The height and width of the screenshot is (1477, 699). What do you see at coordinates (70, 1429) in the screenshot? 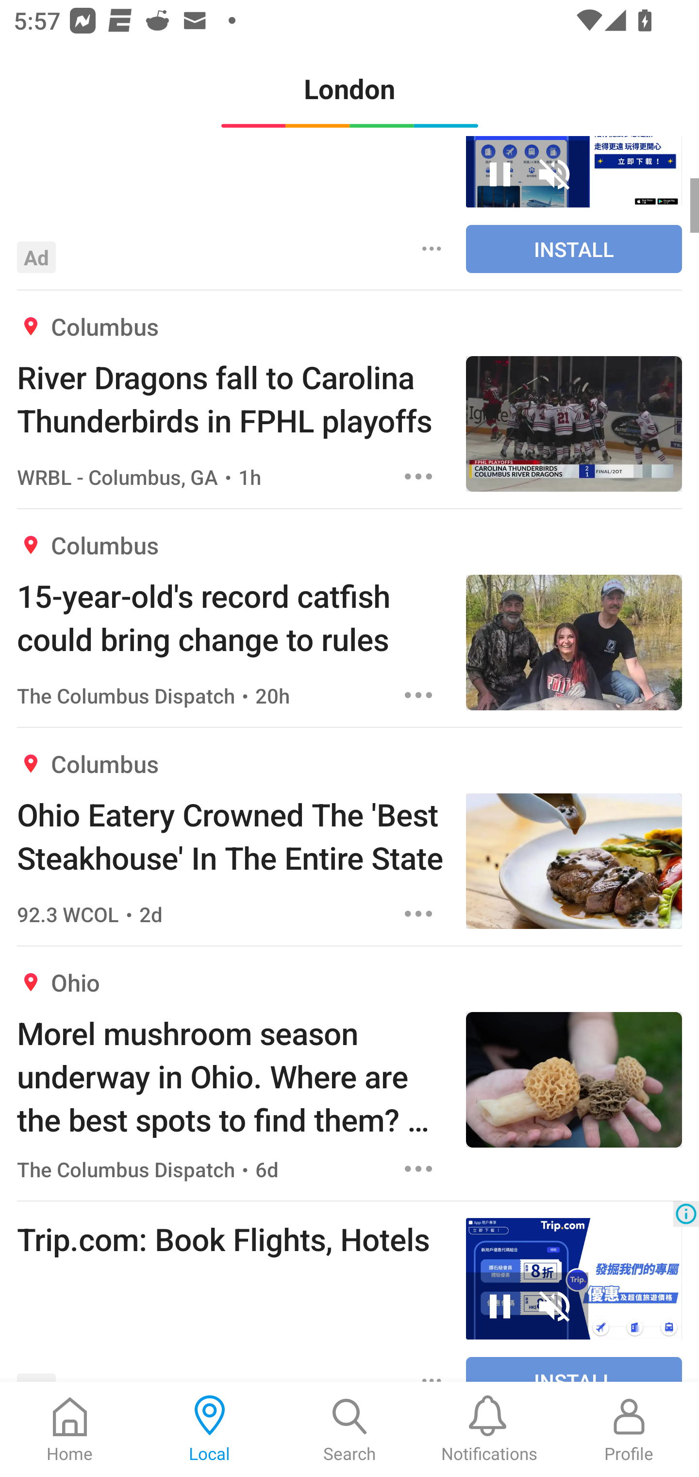
I see `Home` at bounding box center [70, 1429].